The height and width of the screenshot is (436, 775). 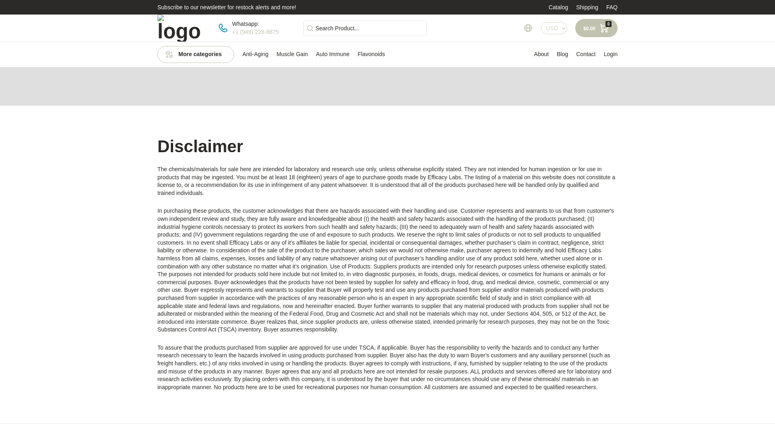 I want to click on Blog, so click(x=562, y=54).